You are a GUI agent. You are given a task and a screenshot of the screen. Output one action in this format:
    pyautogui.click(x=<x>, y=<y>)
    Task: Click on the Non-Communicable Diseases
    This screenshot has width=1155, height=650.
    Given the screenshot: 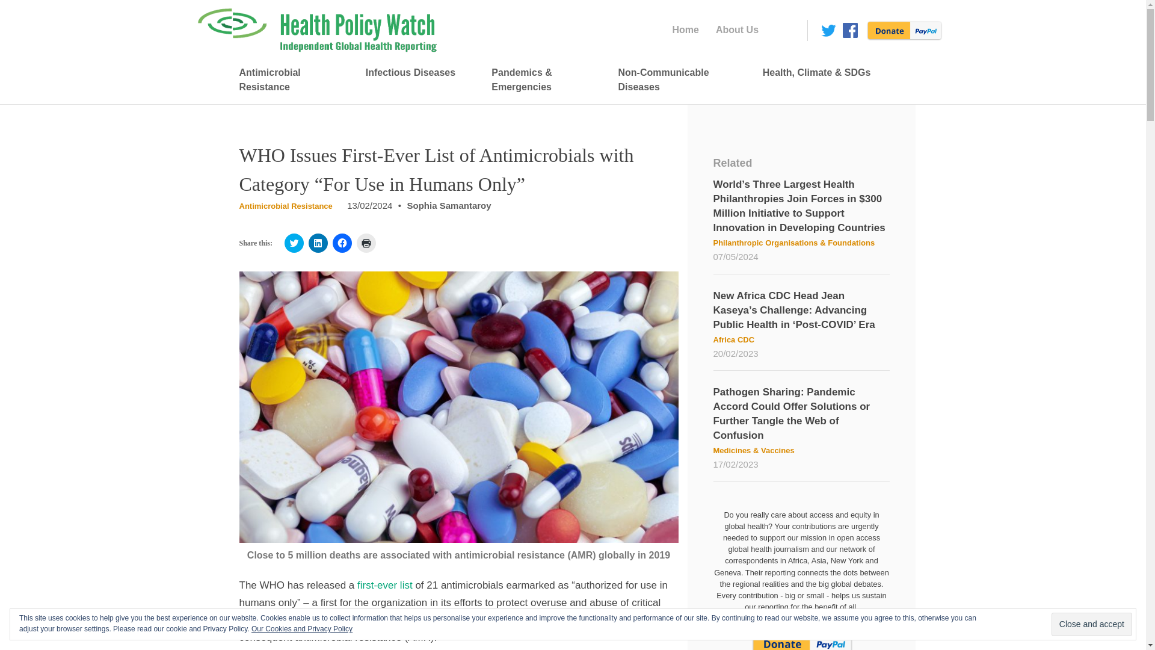 What is the action you would take?
    pyautogui.click(x=679, y=80)
    